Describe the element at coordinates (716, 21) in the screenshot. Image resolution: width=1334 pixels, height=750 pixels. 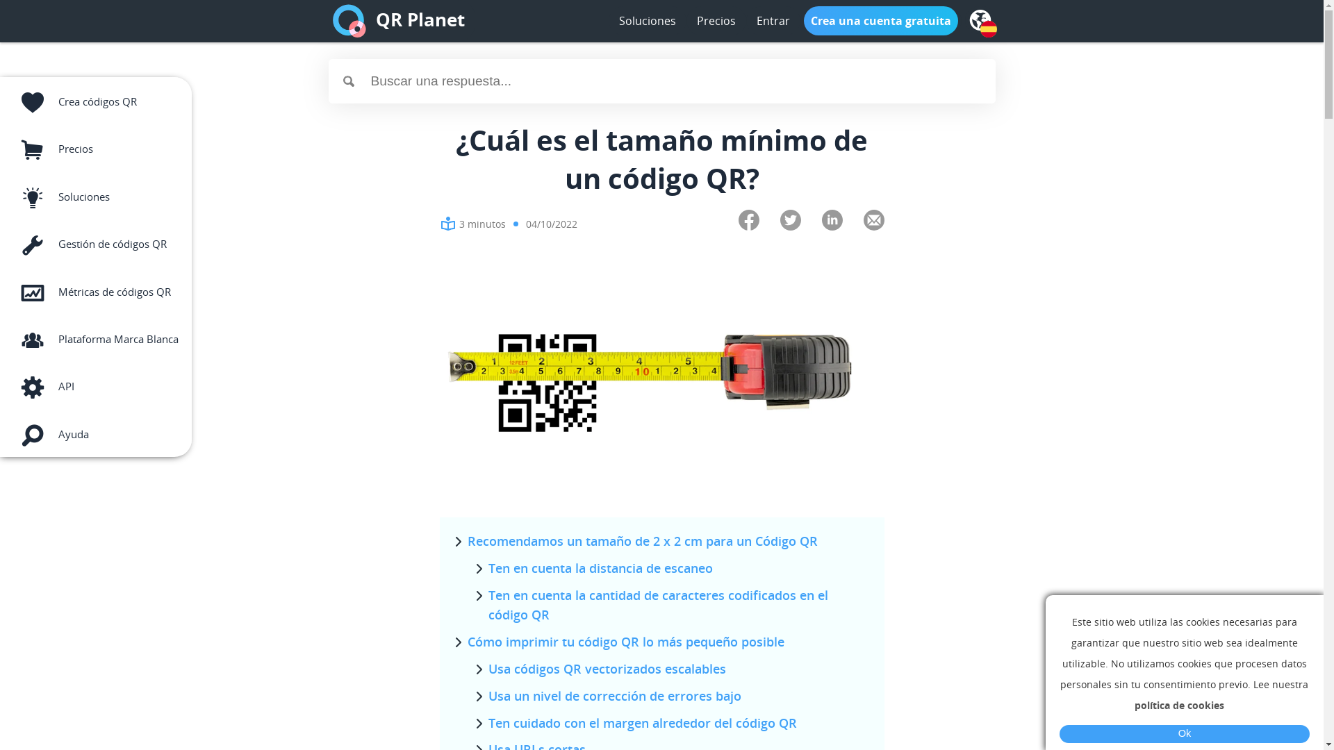
I see `Precios` at that location.